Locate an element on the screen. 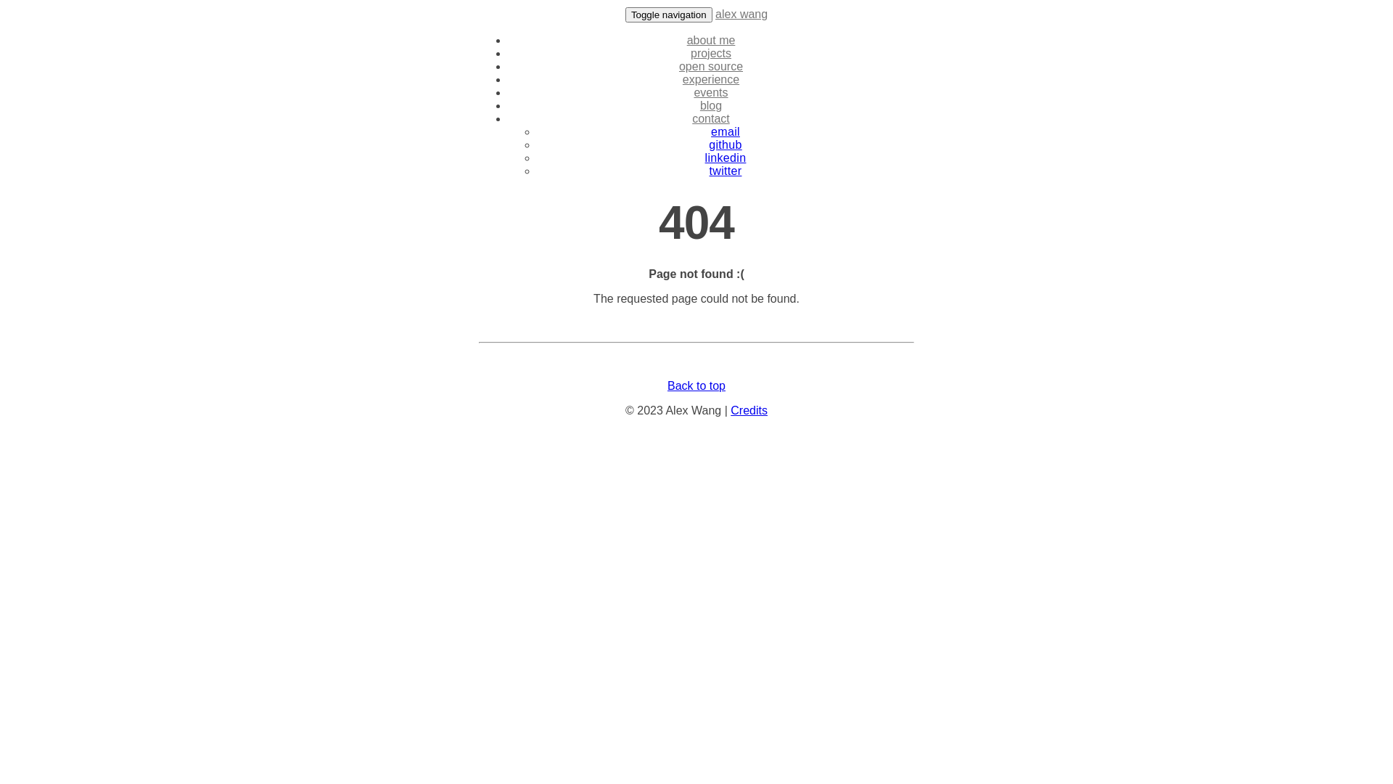  open source is located at coordinates (711, 67).